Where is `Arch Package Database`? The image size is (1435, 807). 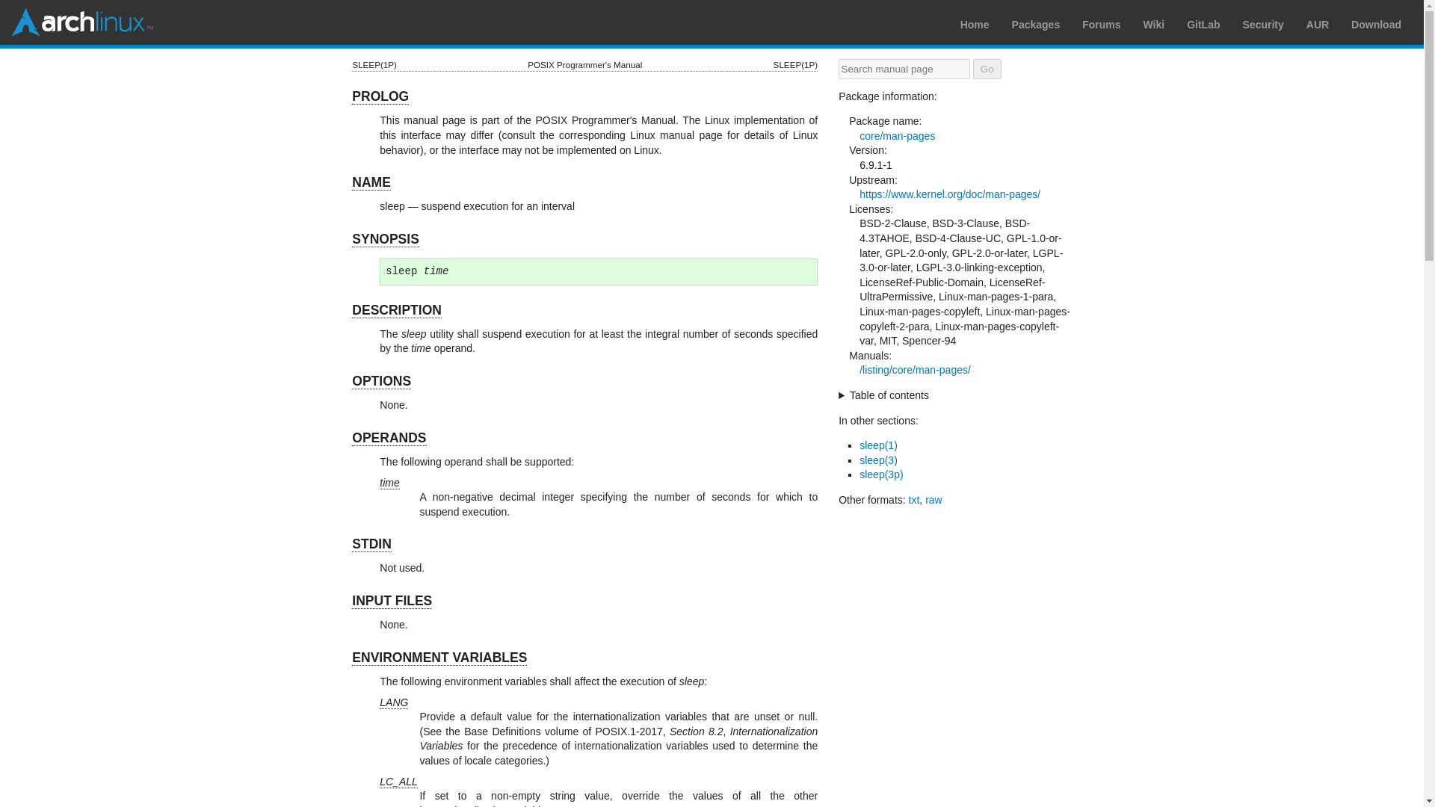 Arch Package Database is located at coordinates (1036, 24).